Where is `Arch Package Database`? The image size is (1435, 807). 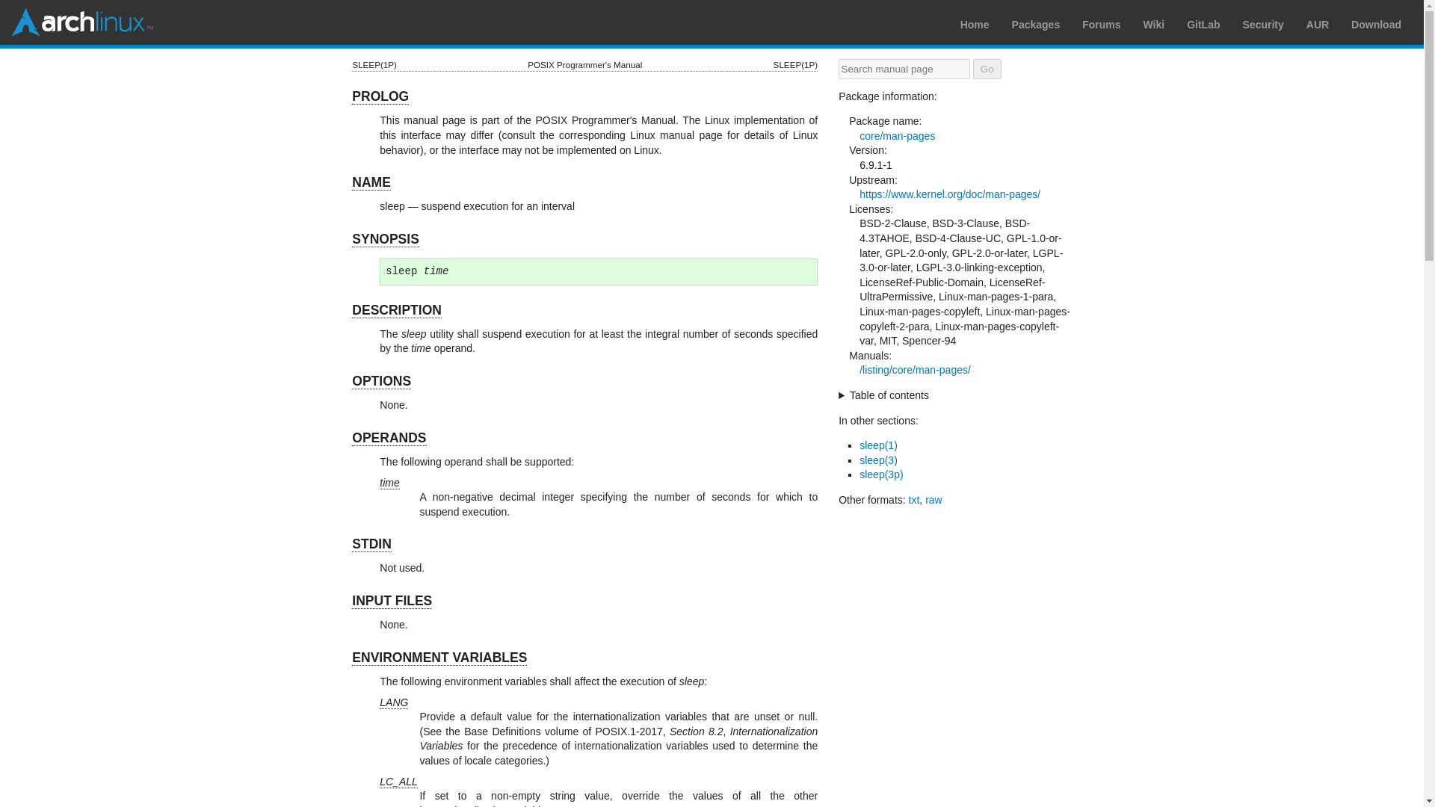 Arch Package Database is located at coordinates (1036, 24).